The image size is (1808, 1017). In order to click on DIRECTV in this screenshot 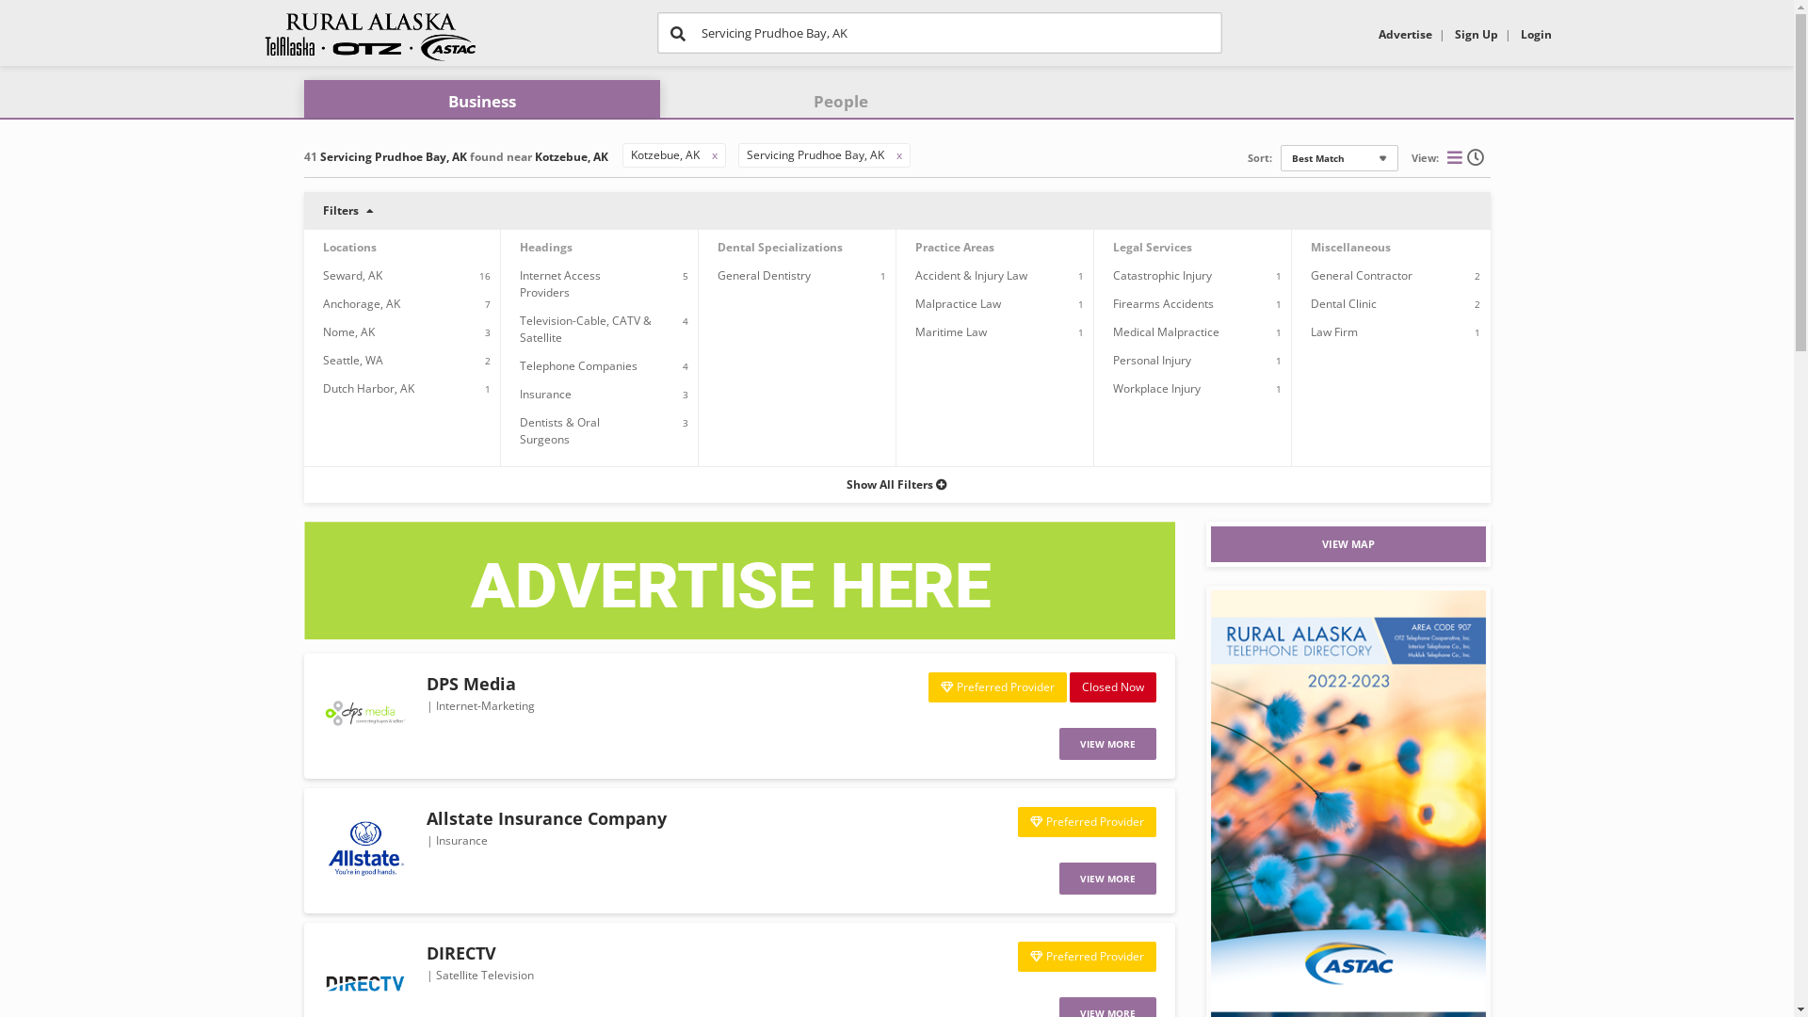, I will do `click(460, 953)`.